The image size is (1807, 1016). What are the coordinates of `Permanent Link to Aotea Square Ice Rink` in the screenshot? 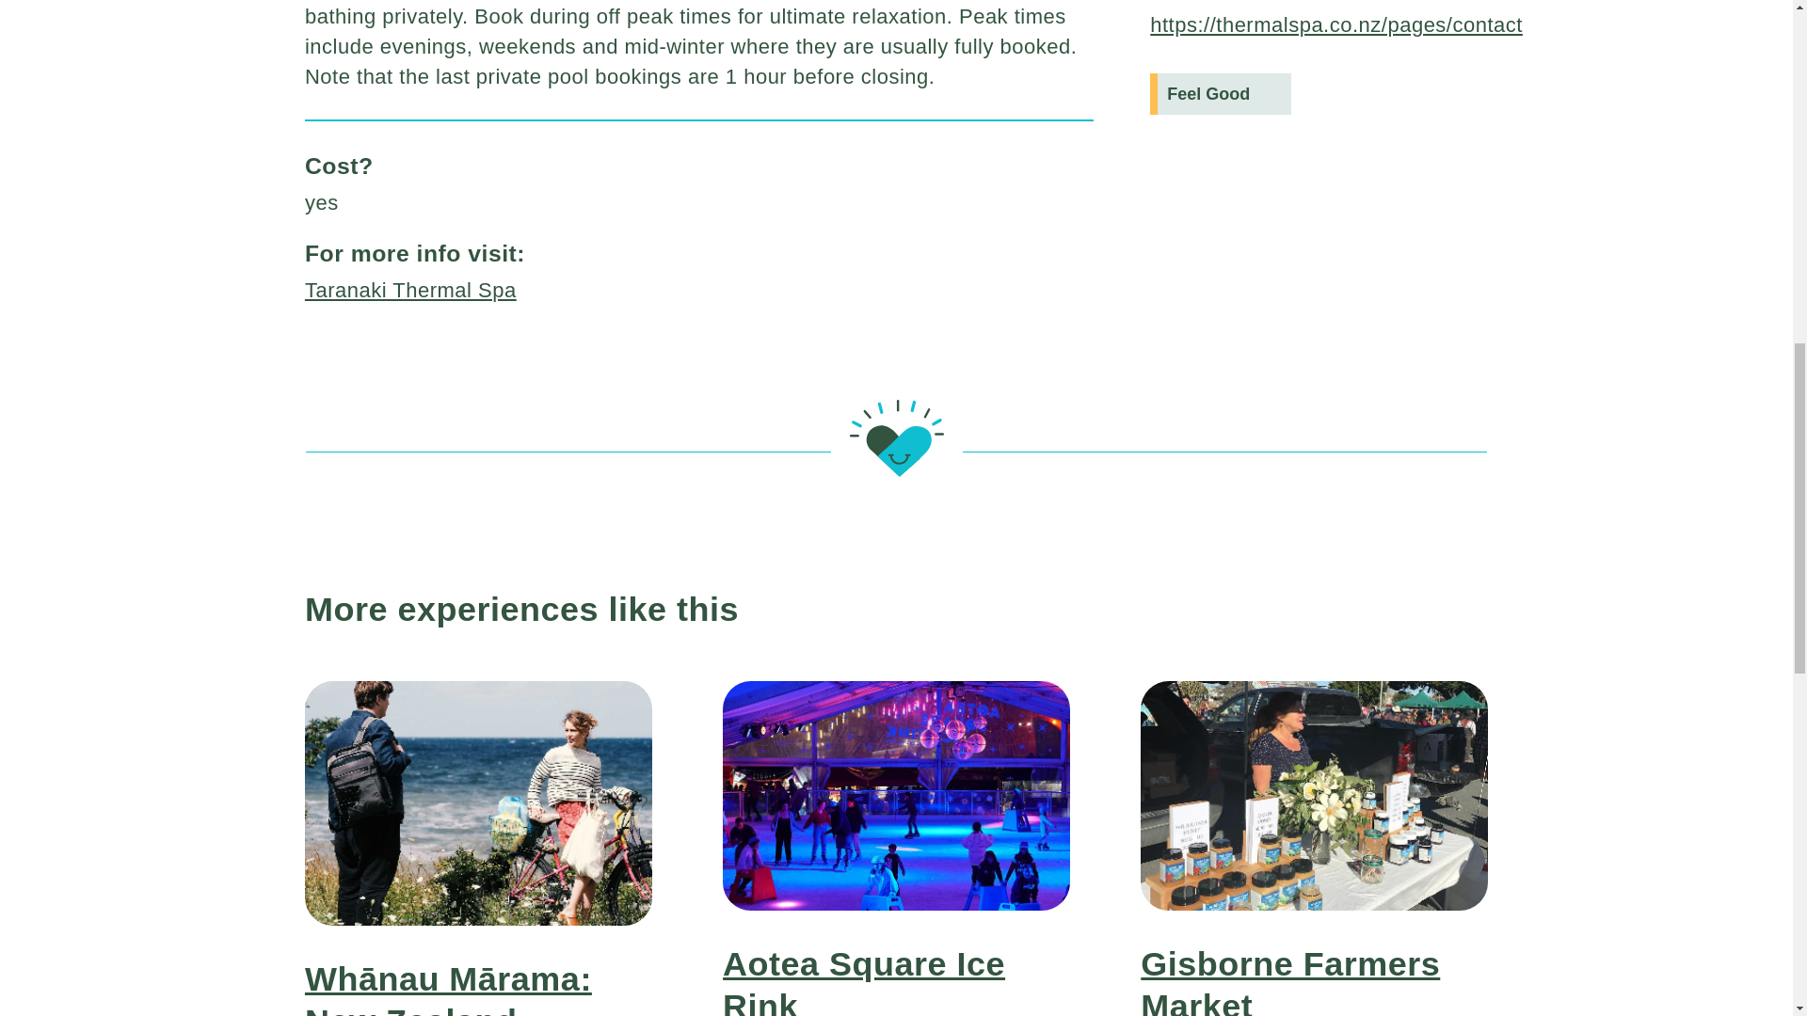 It's located at (896, 935).